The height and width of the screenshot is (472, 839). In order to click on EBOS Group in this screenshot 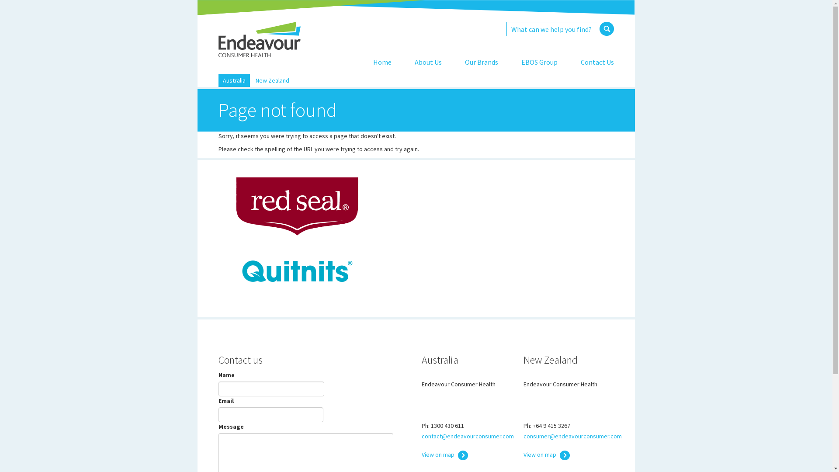, I will do `click(539, 62)`.